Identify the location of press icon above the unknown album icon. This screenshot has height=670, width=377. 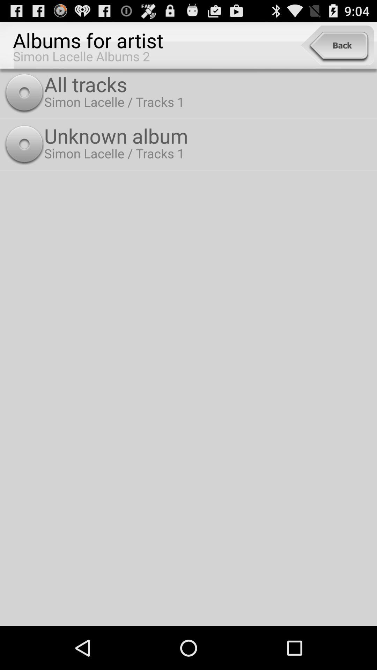
(209, 84).